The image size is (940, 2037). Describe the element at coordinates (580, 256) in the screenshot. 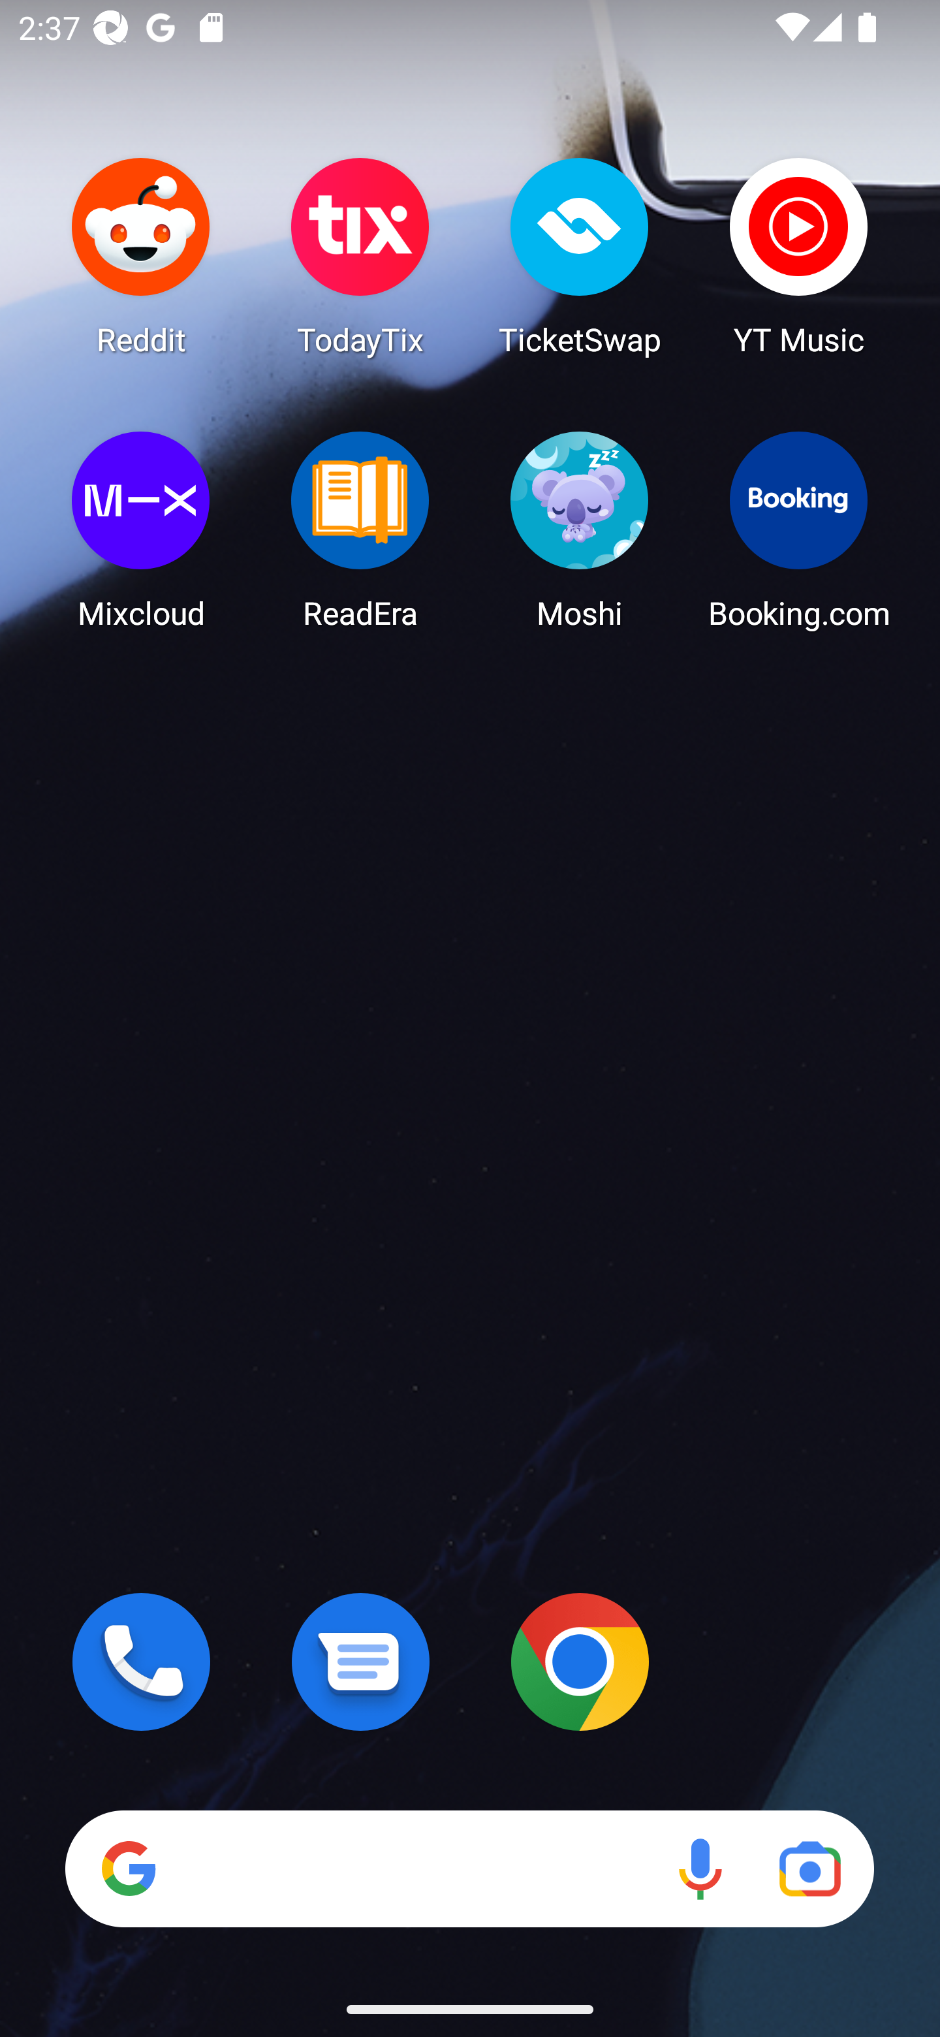

I see `TicketSwap` at that location.